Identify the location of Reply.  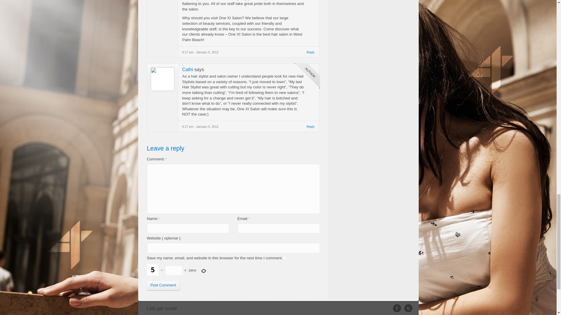
(310, 52).